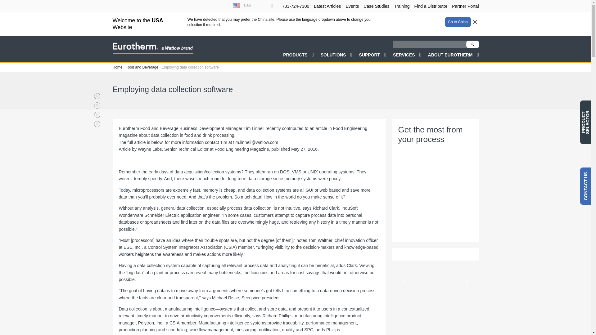 The image size is (596, 335). Describe the element at coordinates (327, 6) in the screenshot. I see `Latest Articles` at that location.